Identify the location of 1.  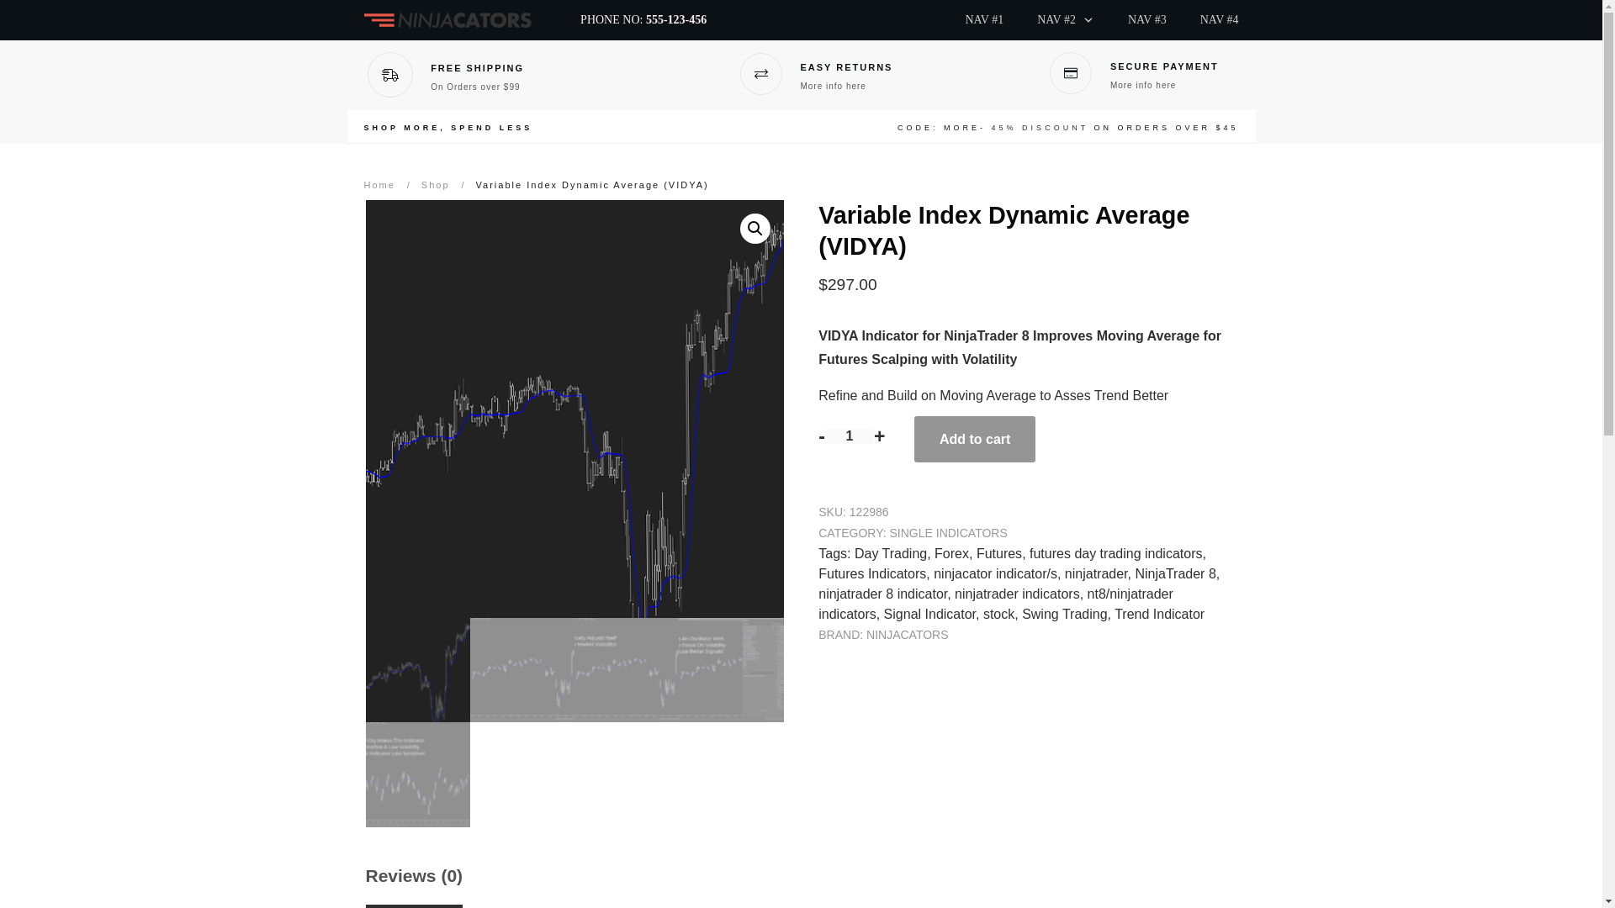
(850, 436).